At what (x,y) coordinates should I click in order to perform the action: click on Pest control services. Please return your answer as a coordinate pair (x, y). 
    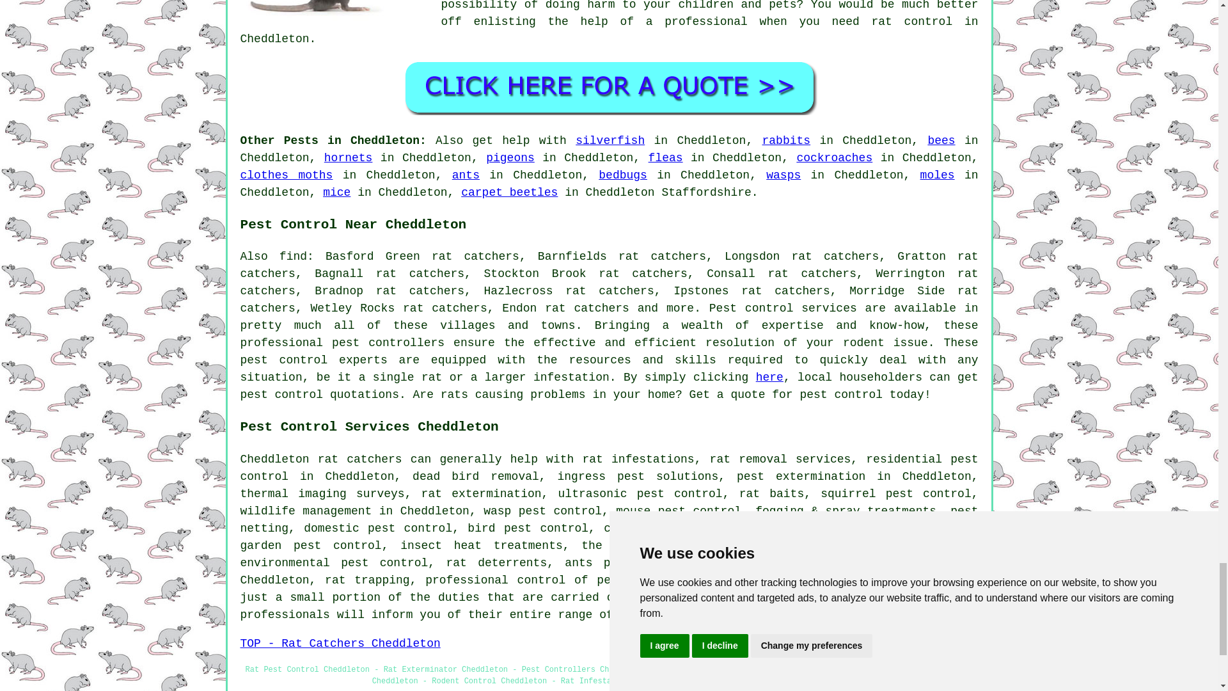
    Looking at the image, I should click on (783, 308).